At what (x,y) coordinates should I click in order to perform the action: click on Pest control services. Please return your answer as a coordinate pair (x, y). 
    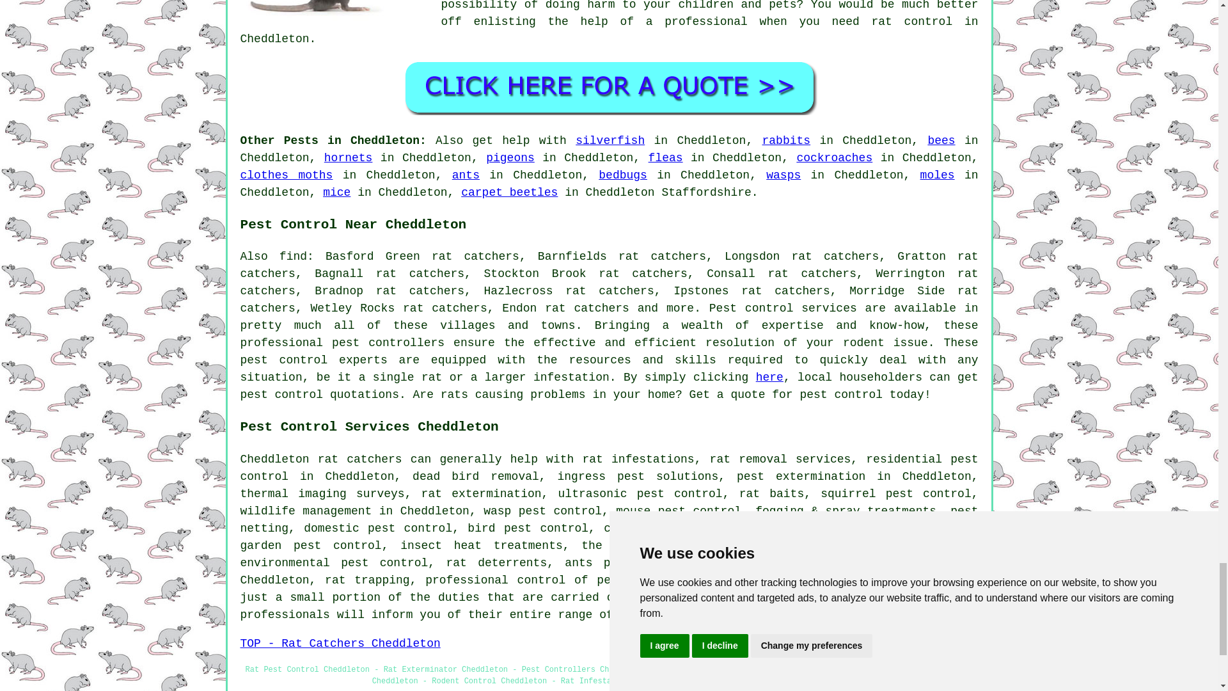
    Looking at the image, I should click on (783, 308).